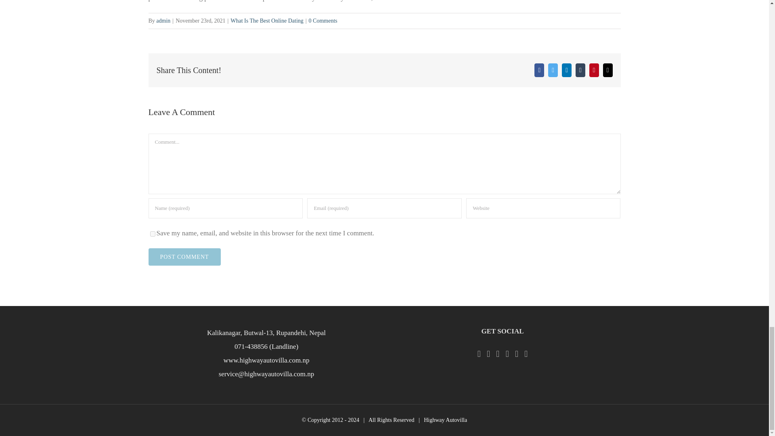  What do you see at coordinates (163, 21) in the screenshot?
I see `admin` at bounding box center [163, 21].